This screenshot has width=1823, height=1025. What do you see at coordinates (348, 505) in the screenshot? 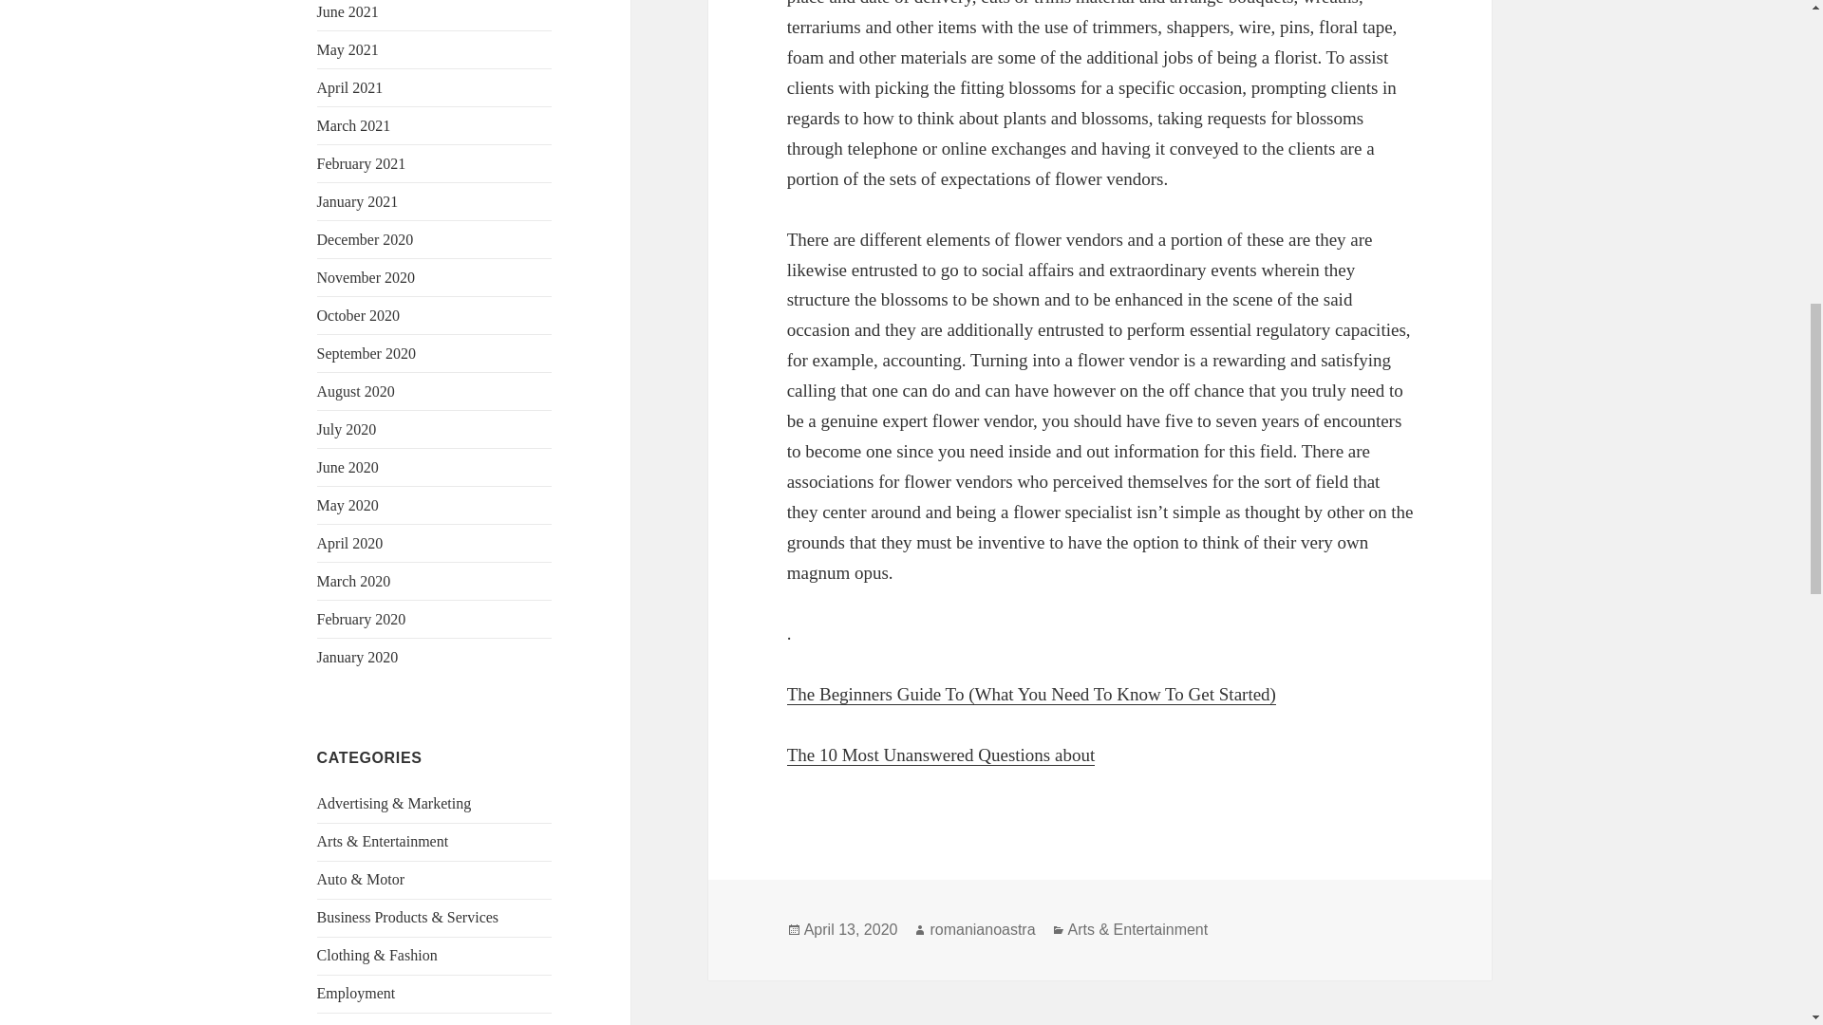
I see `May 2020` at bounding box center [348, 505].